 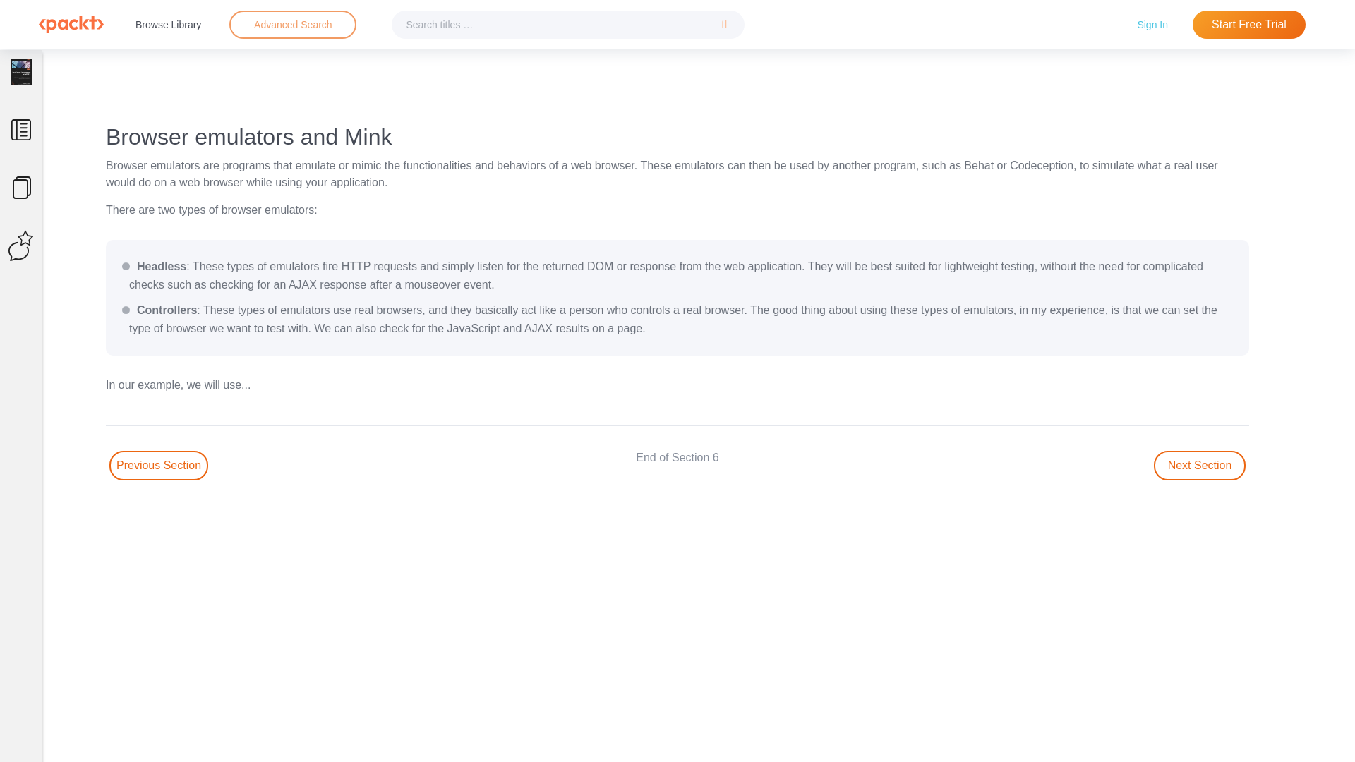 I want to click on Browse Library, so click(x=168, y=24).